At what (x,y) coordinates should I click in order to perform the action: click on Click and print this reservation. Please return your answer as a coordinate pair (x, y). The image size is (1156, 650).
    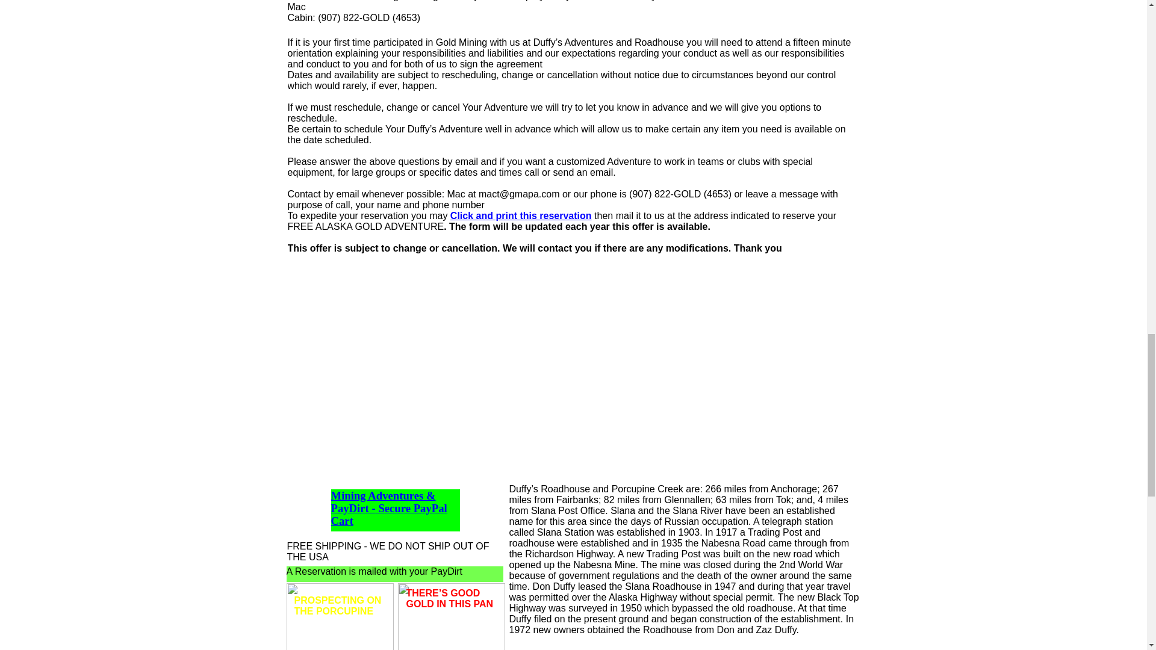
    Looking at the image, I should click on (521, 215).